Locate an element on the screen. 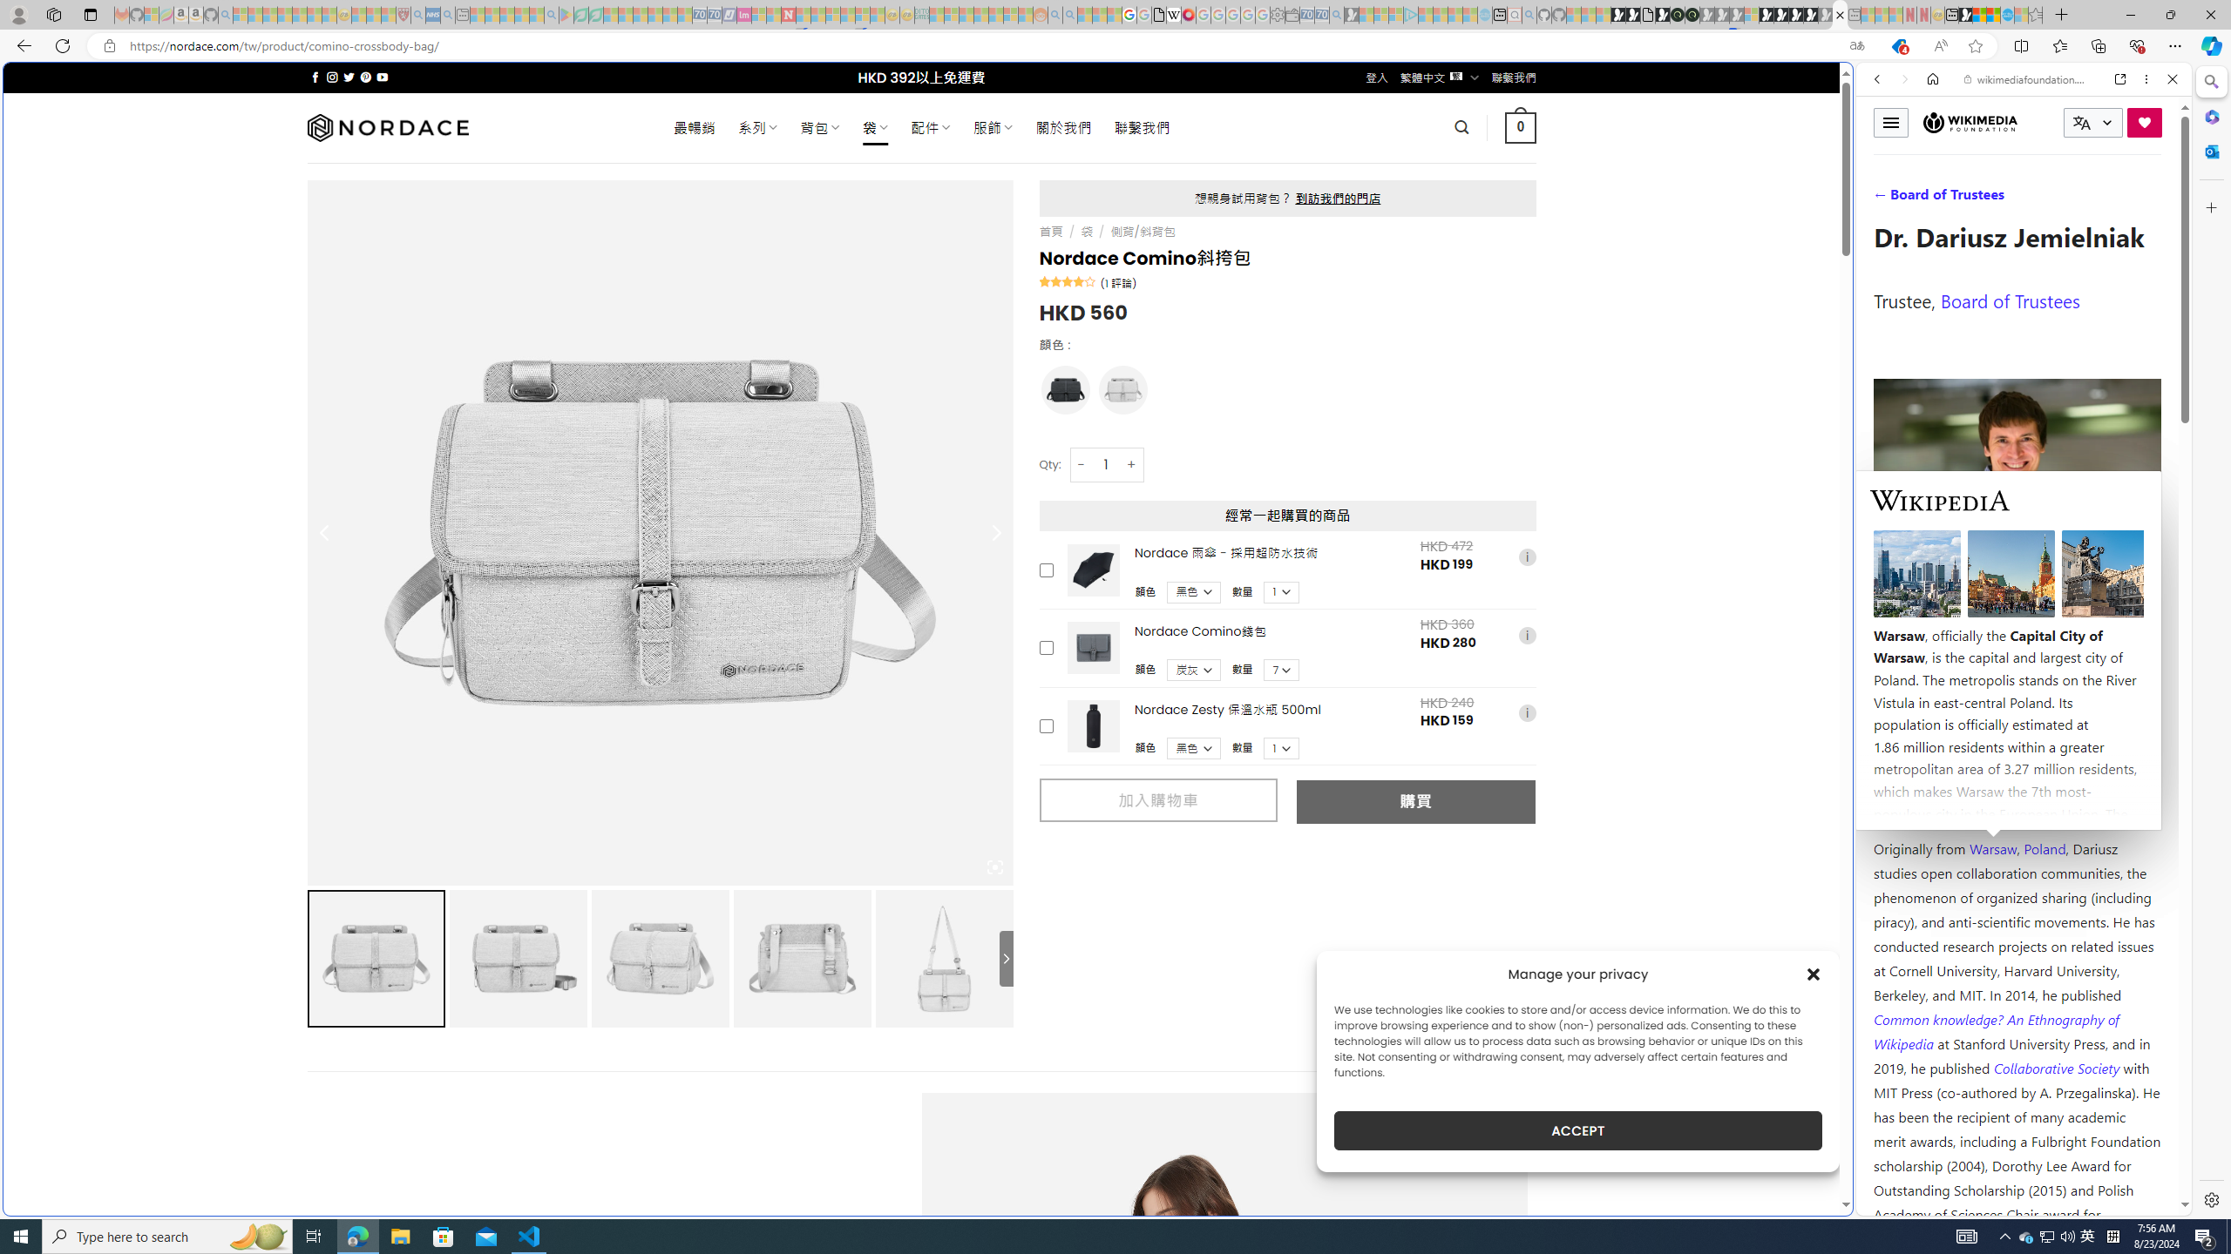 Image resolution: width=2231 pixels, height=1254 pixels. MediaWiki is located at coordinates (1187, 15).